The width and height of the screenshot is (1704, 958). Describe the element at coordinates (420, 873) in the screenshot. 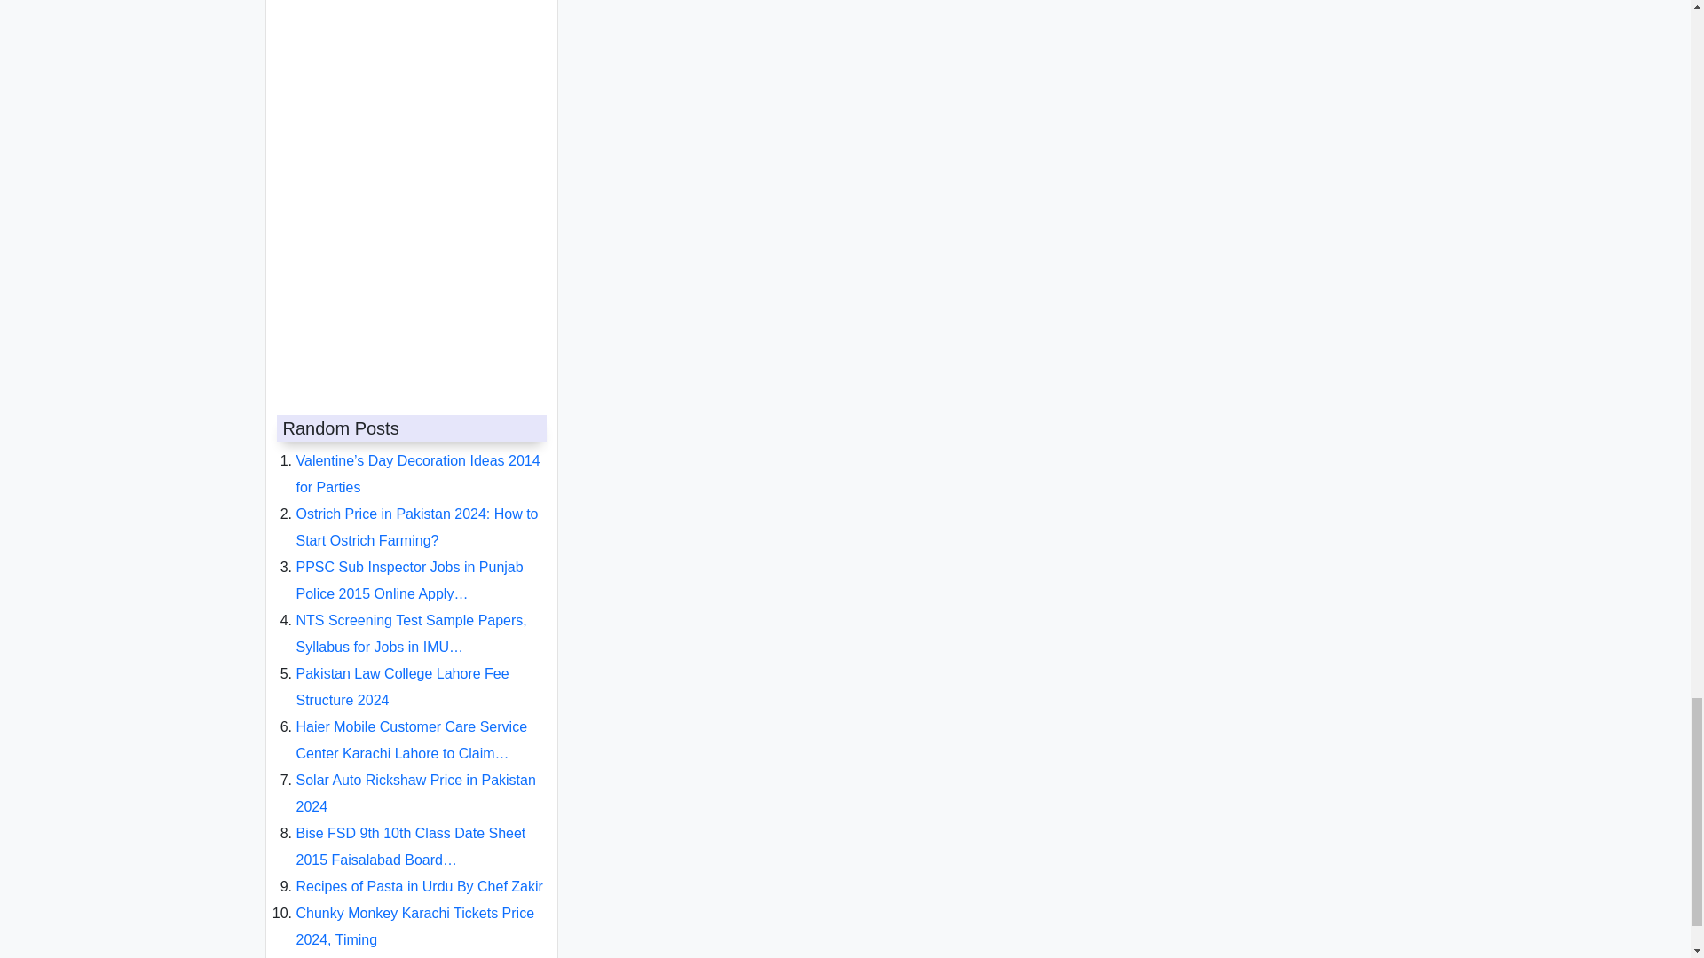

I see `Recipes of Pasta in Urdu By Chef Zakir` at that location.